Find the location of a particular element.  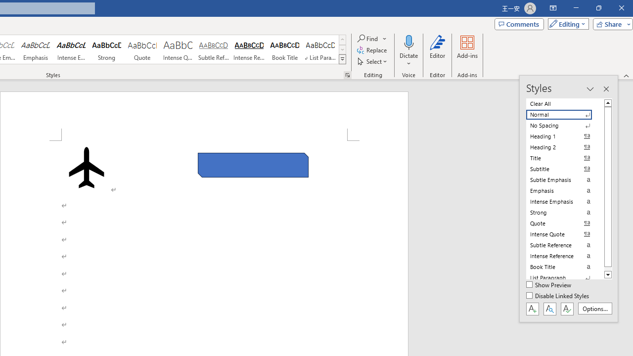

Share is located at coordinates (611, 24).